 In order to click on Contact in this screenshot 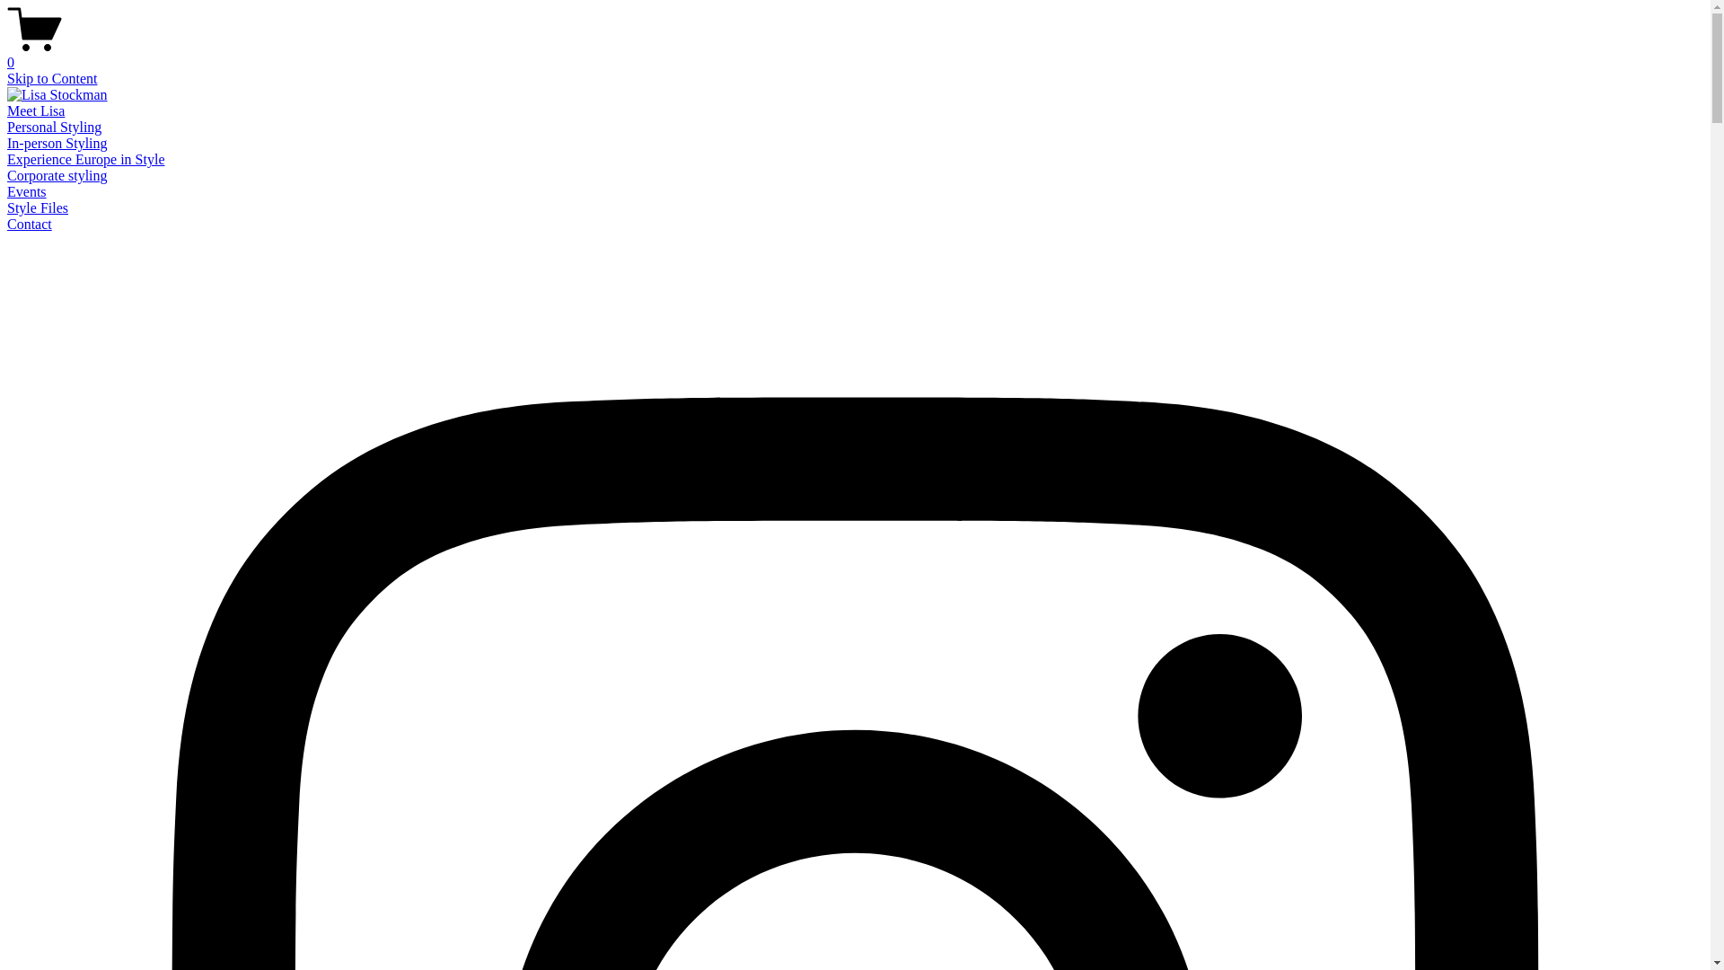, I will do `click(30, 225)`.